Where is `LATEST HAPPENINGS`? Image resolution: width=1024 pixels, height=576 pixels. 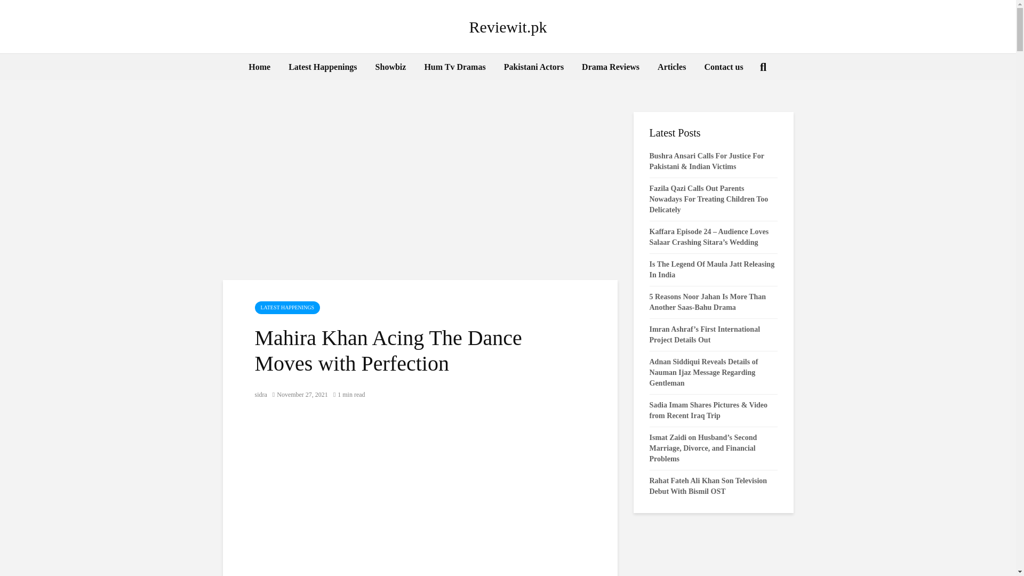
LATEST HAPPENINGS is located at coordinates (287, 307).